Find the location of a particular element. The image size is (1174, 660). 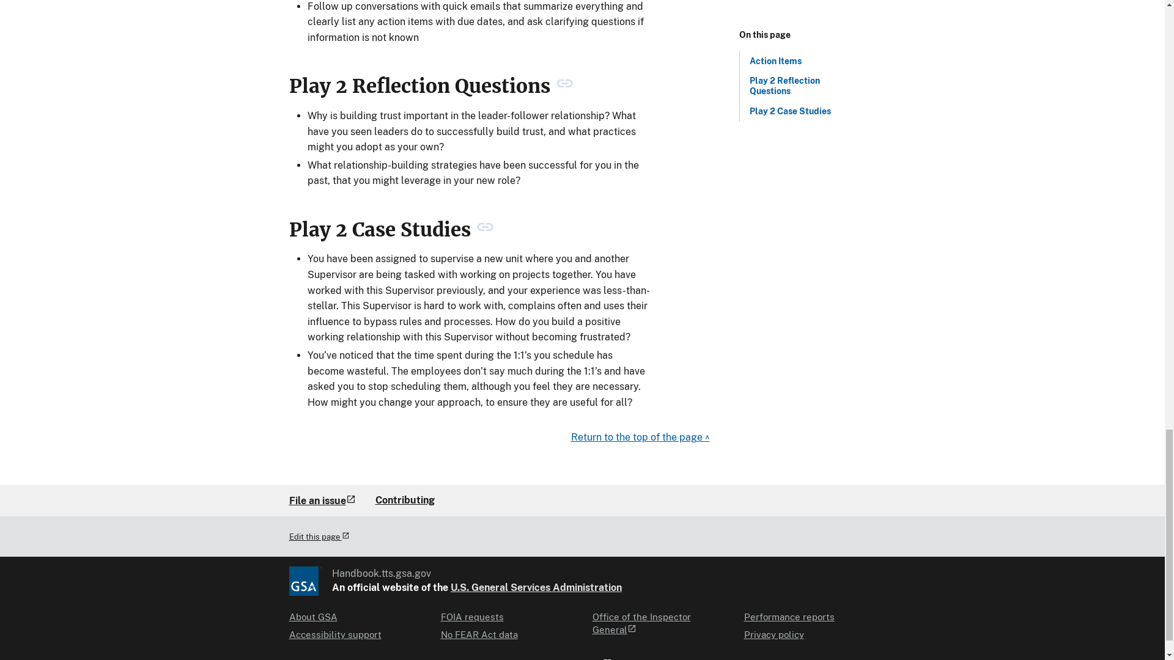

File an issue is located at coordinates (322, 500).